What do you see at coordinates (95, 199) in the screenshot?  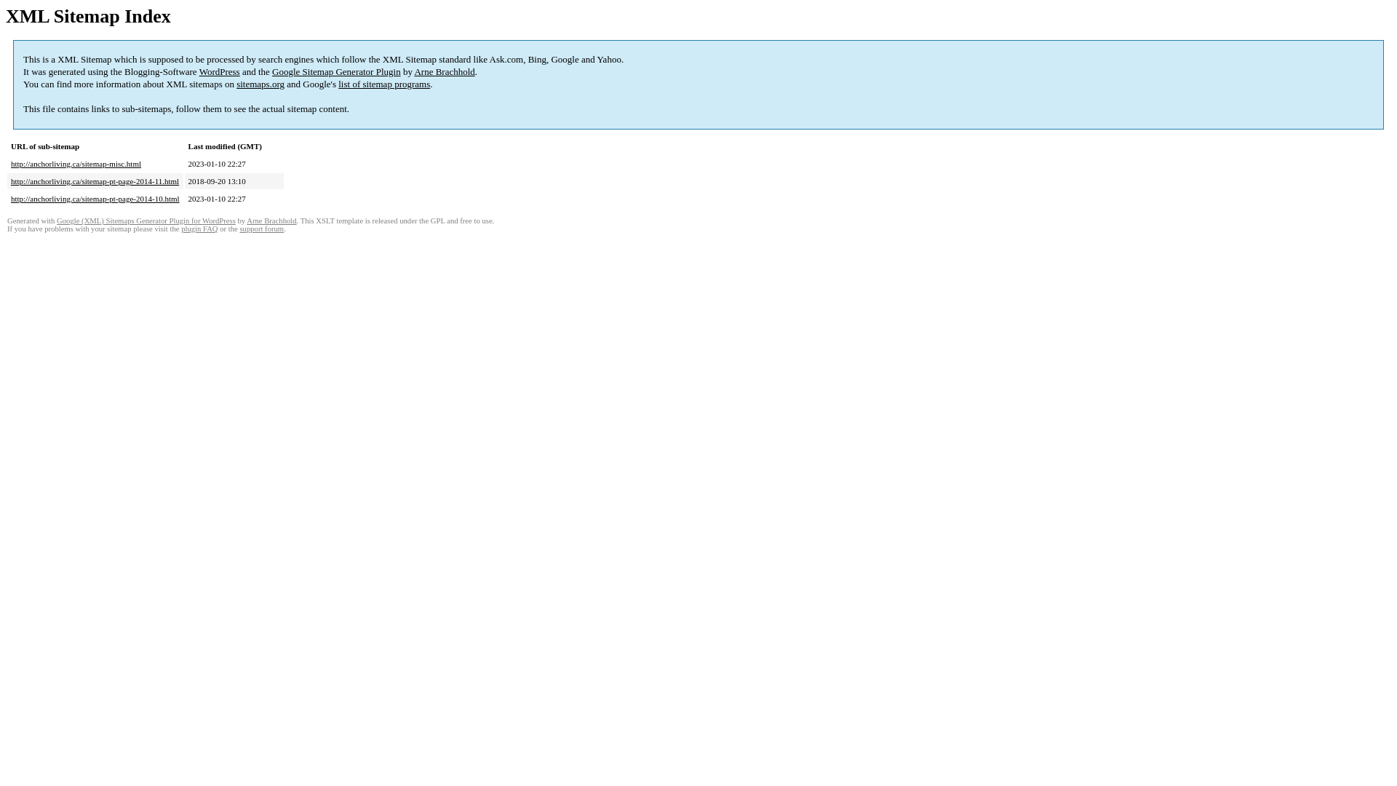 I see `http://anchorliving.ca/sitemap-pt-page-2014-10.html` at bounding box center [95, 199].